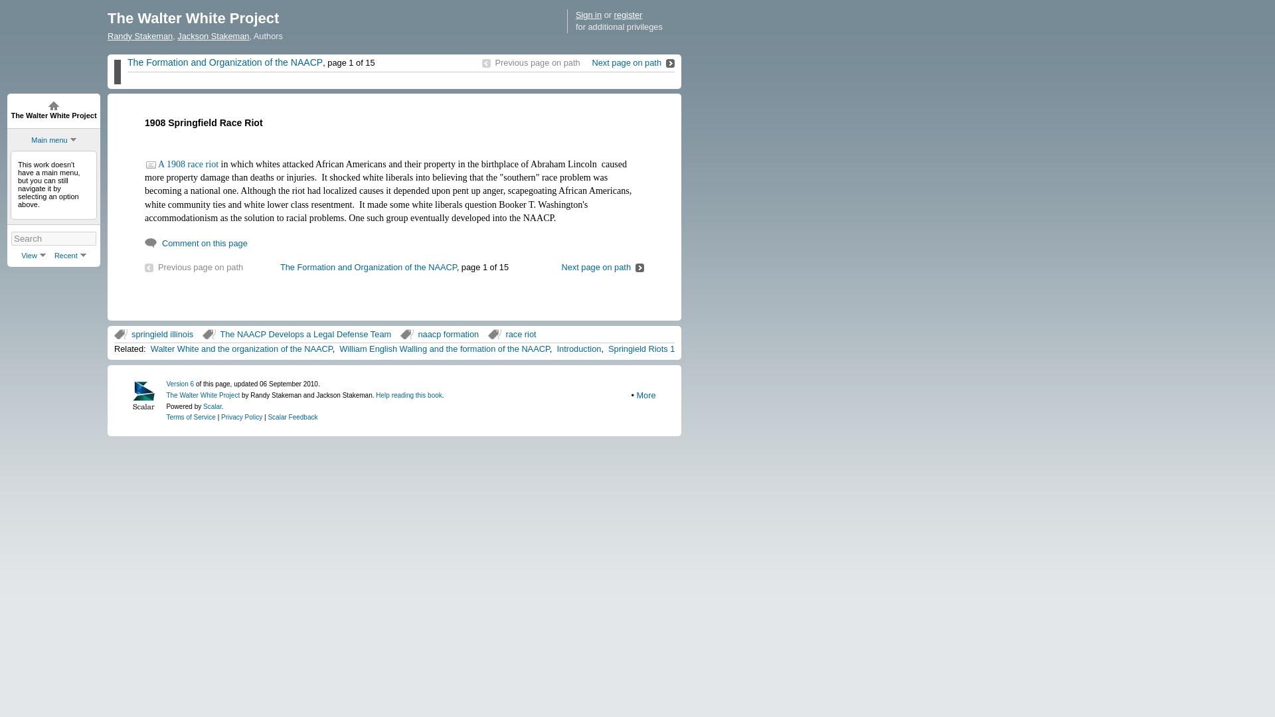 The image size is (1275, 717). Describe the element at coordinates (181, 163) in the screenshot. I see `A 1908 race riot` at that location.